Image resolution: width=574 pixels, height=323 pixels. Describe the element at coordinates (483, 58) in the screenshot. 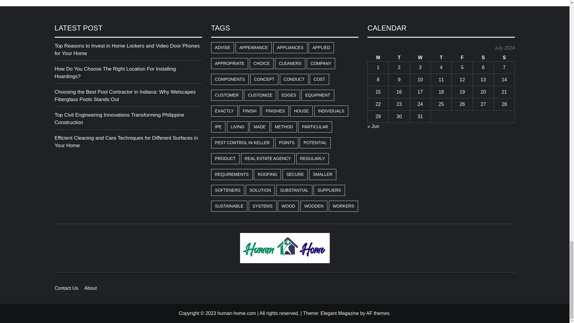

I see `Saturday` at that location.